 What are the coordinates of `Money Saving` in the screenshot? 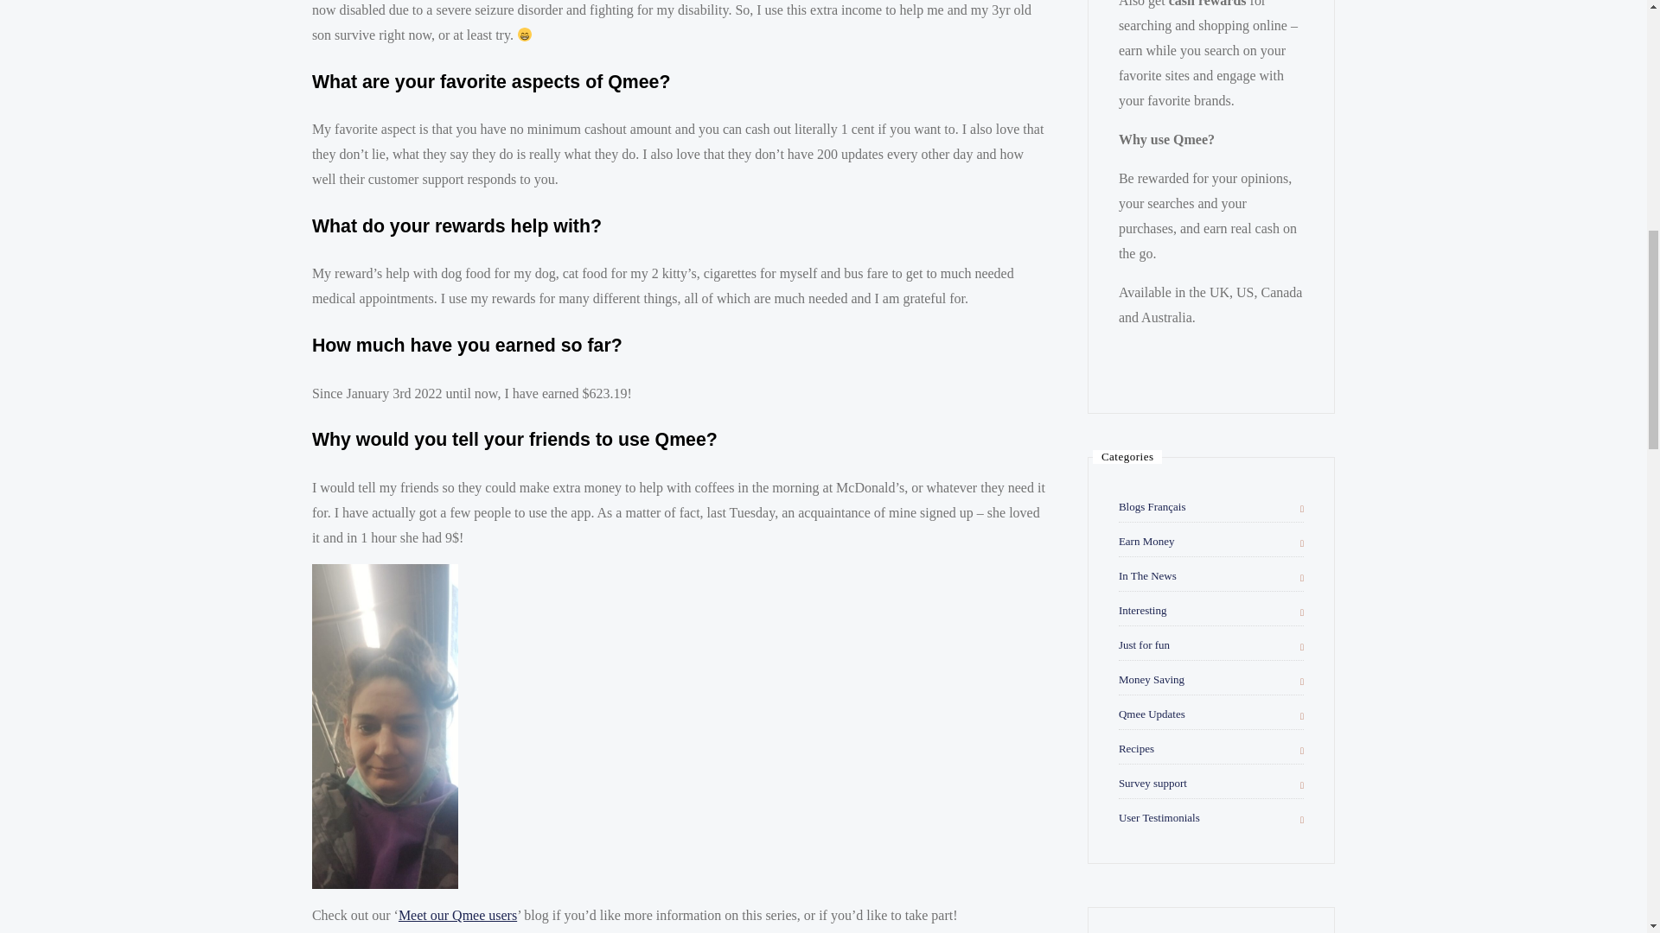 It's located at (1152, 679).